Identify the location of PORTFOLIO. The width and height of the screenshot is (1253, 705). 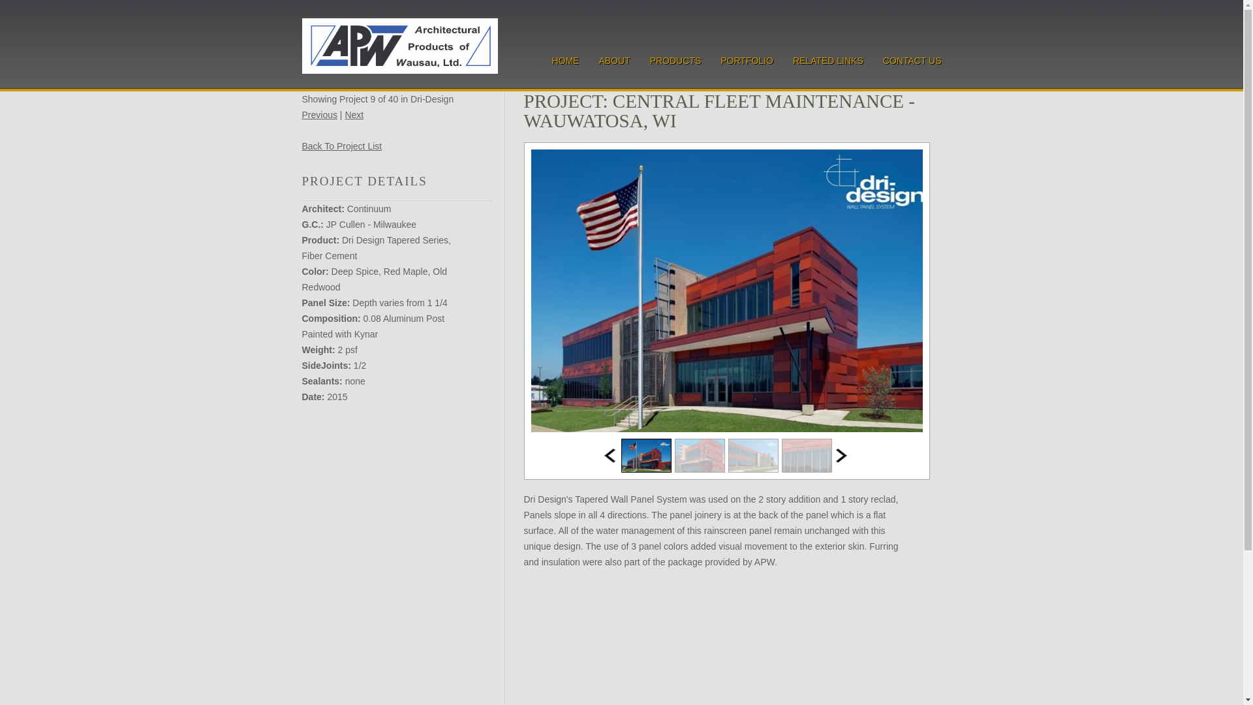
(747, 60).